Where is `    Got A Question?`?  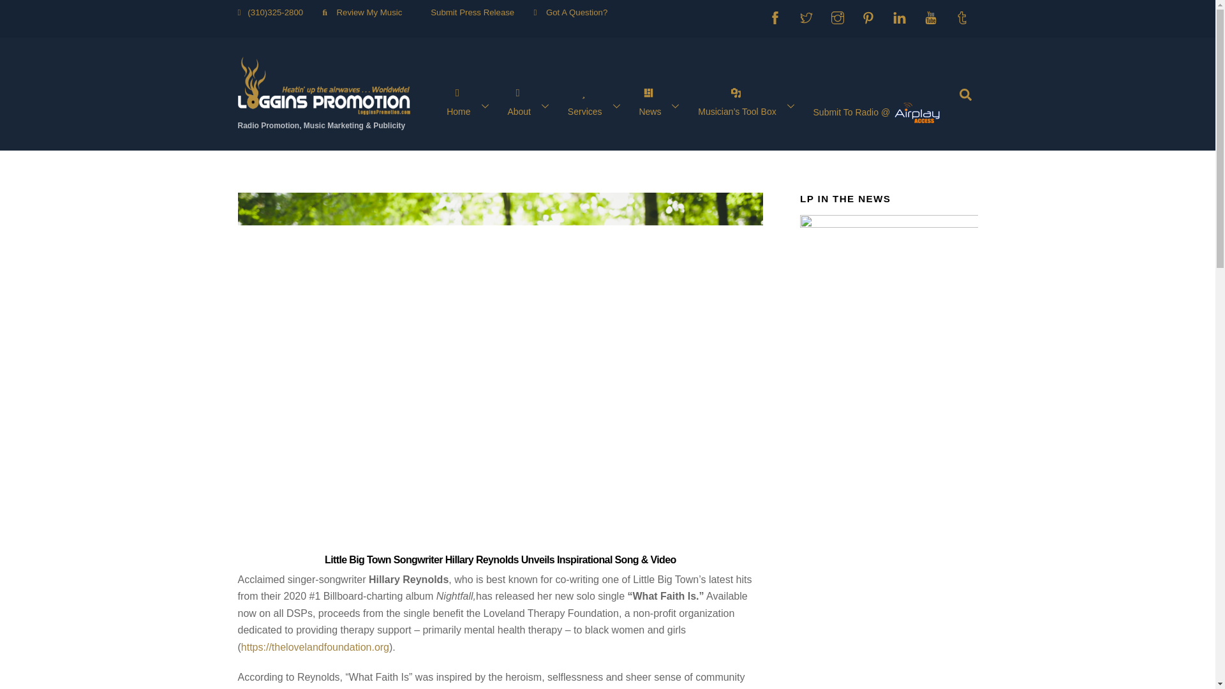
    Got A Question? is located at coordinates (572, 12).